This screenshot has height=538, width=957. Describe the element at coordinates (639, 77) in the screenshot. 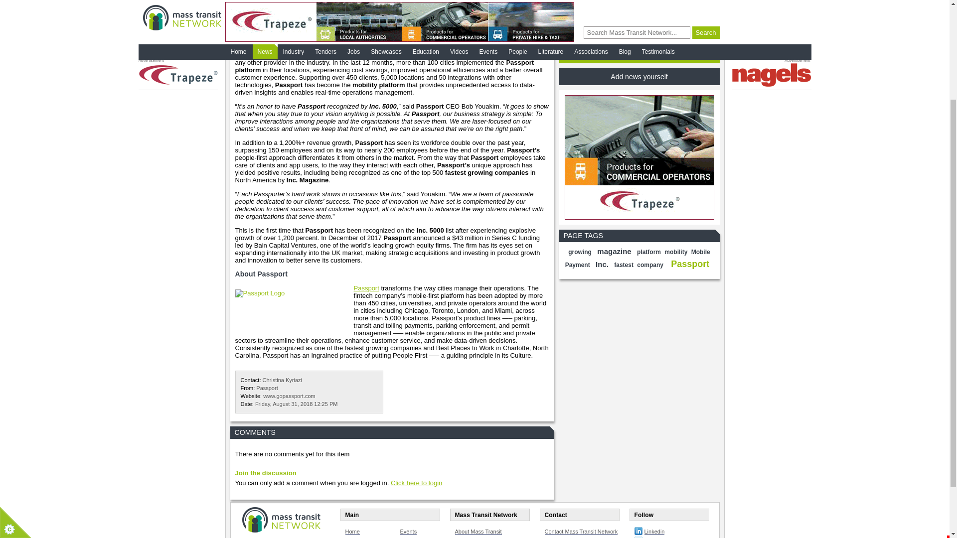

I see `Add news yourself` at that location.